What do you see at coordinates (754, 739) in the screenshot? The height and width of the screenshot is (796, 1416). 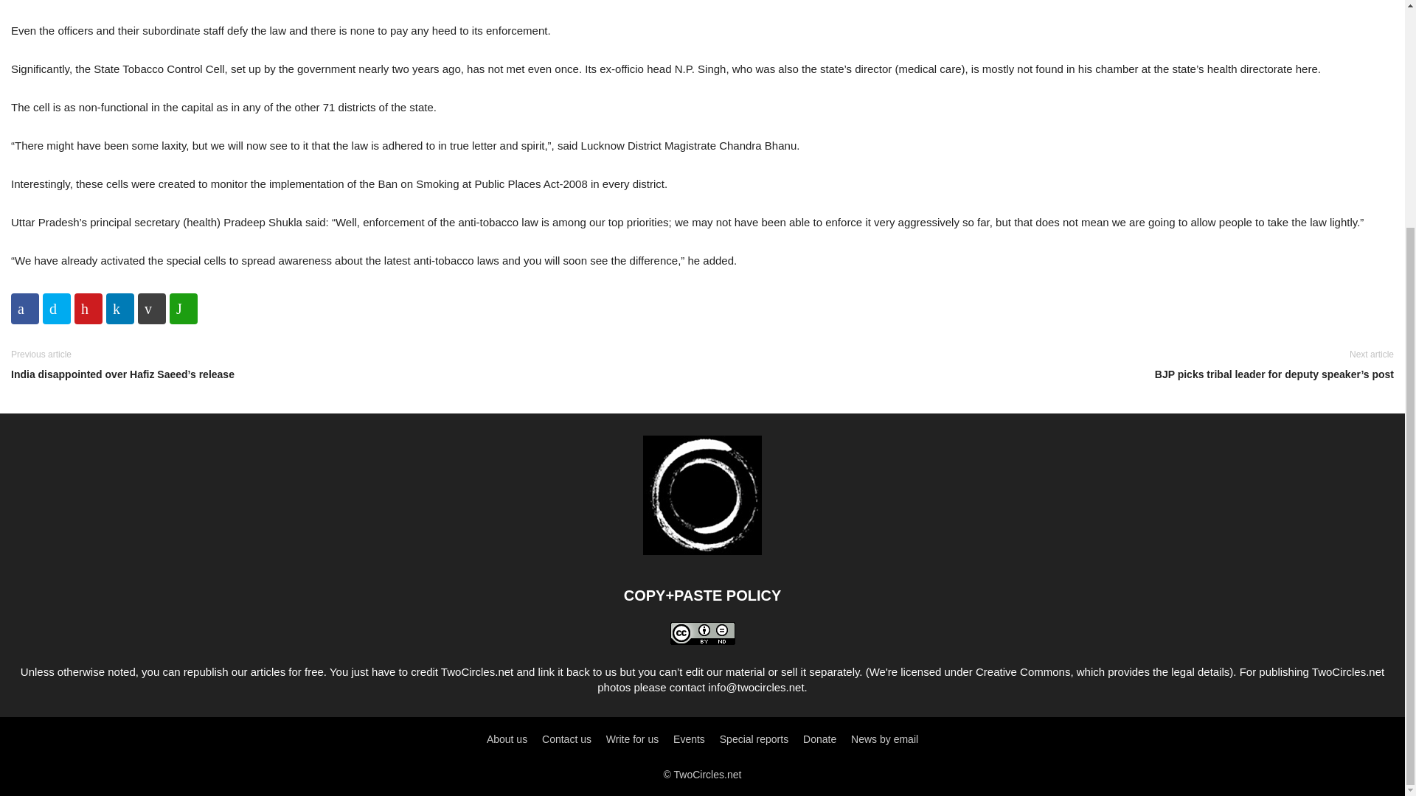 I see `Special reports` at bounding box center [754, 739].